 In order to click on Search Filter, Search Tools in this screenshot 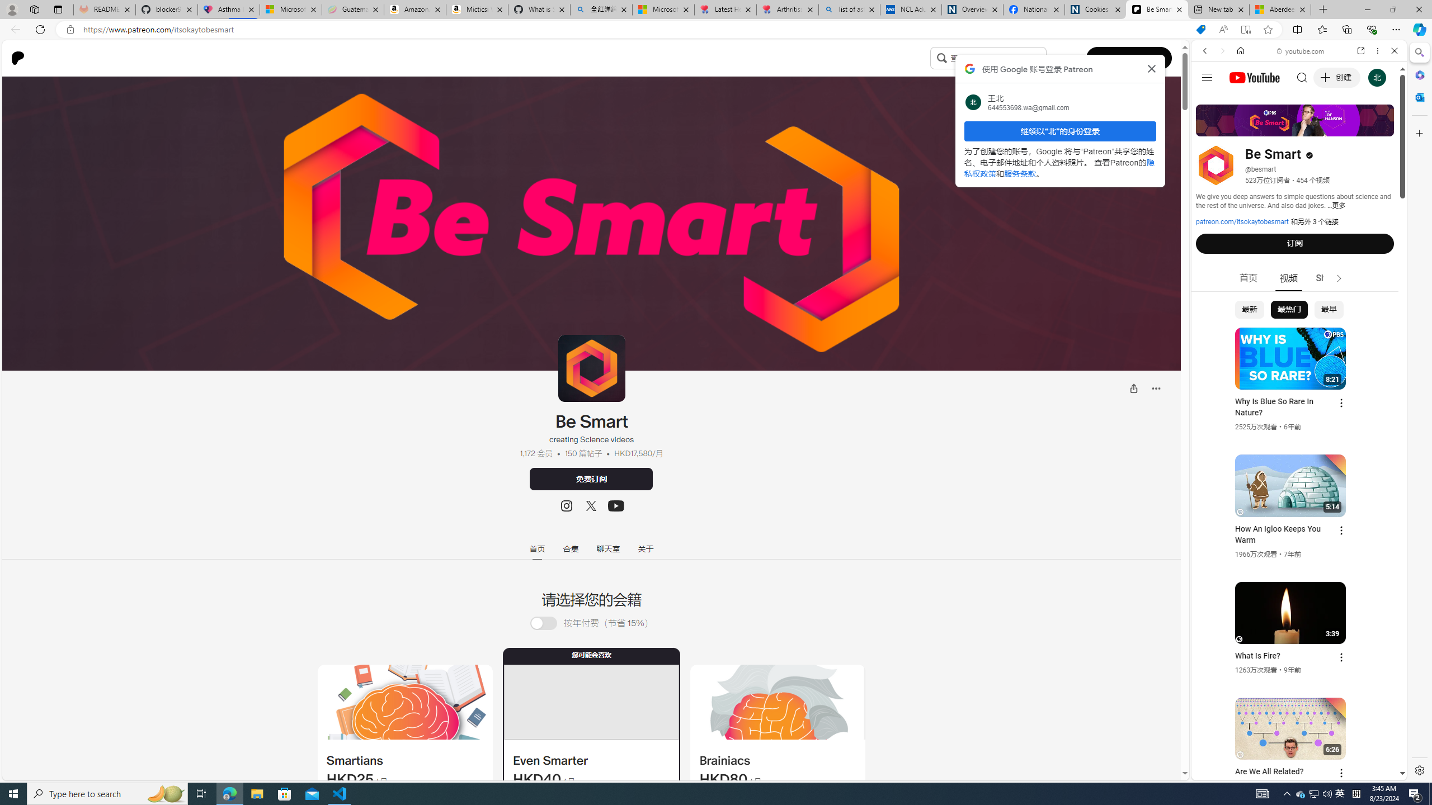, I will do `click(1328, 127)`.